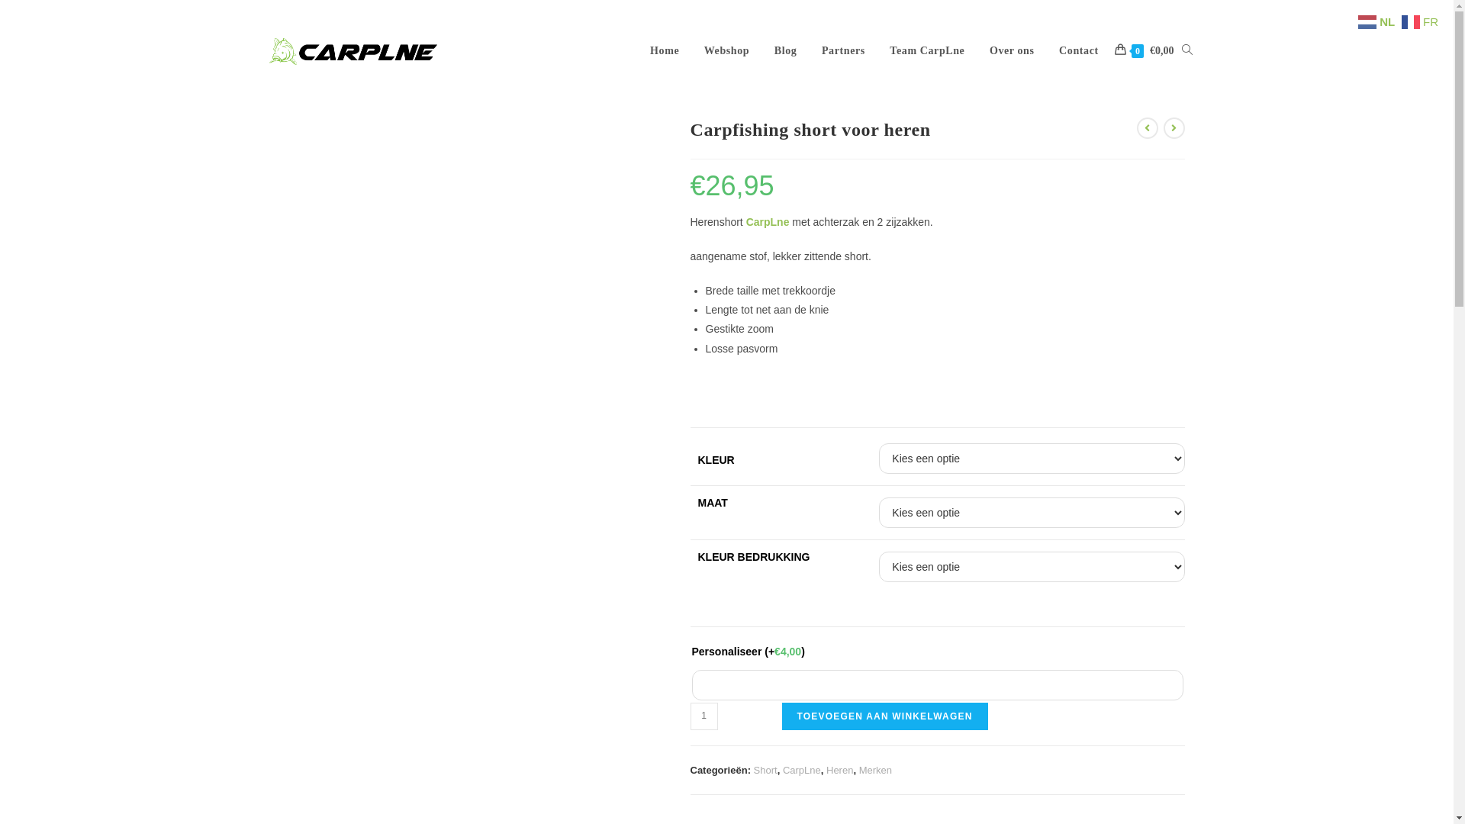 The height and width of the screenshot is (824, 1465). What do you see at coordinates (802, 771) in the screenshot?
I see `CarpLne` at bounding box center [802, 771].